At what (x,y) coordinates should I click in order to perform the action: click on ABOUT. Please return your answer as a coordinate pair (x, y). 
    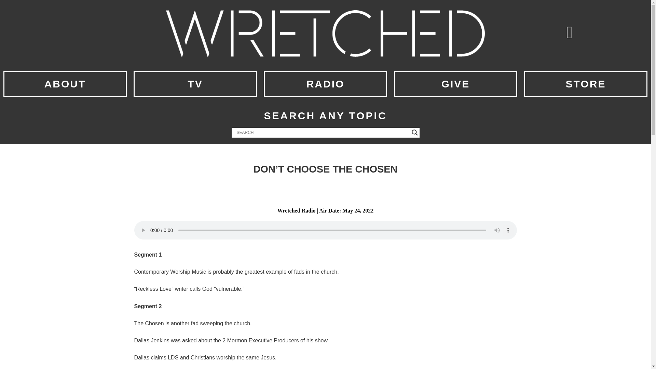
    Looking at the image, I should click on (65, 83).